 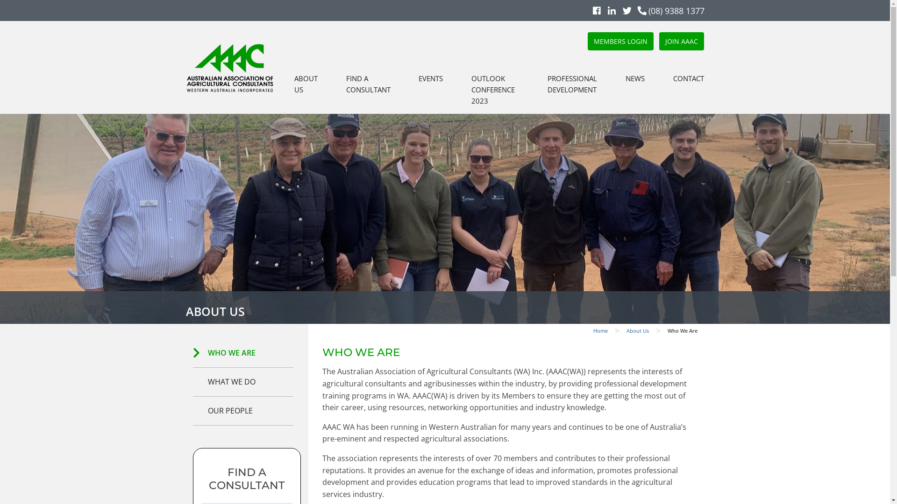 What do you see at coordinates (495, 90) in the screenshot?
I see `OUTLOOK CONFERENCE 2023` at bounding box center [495, 90].